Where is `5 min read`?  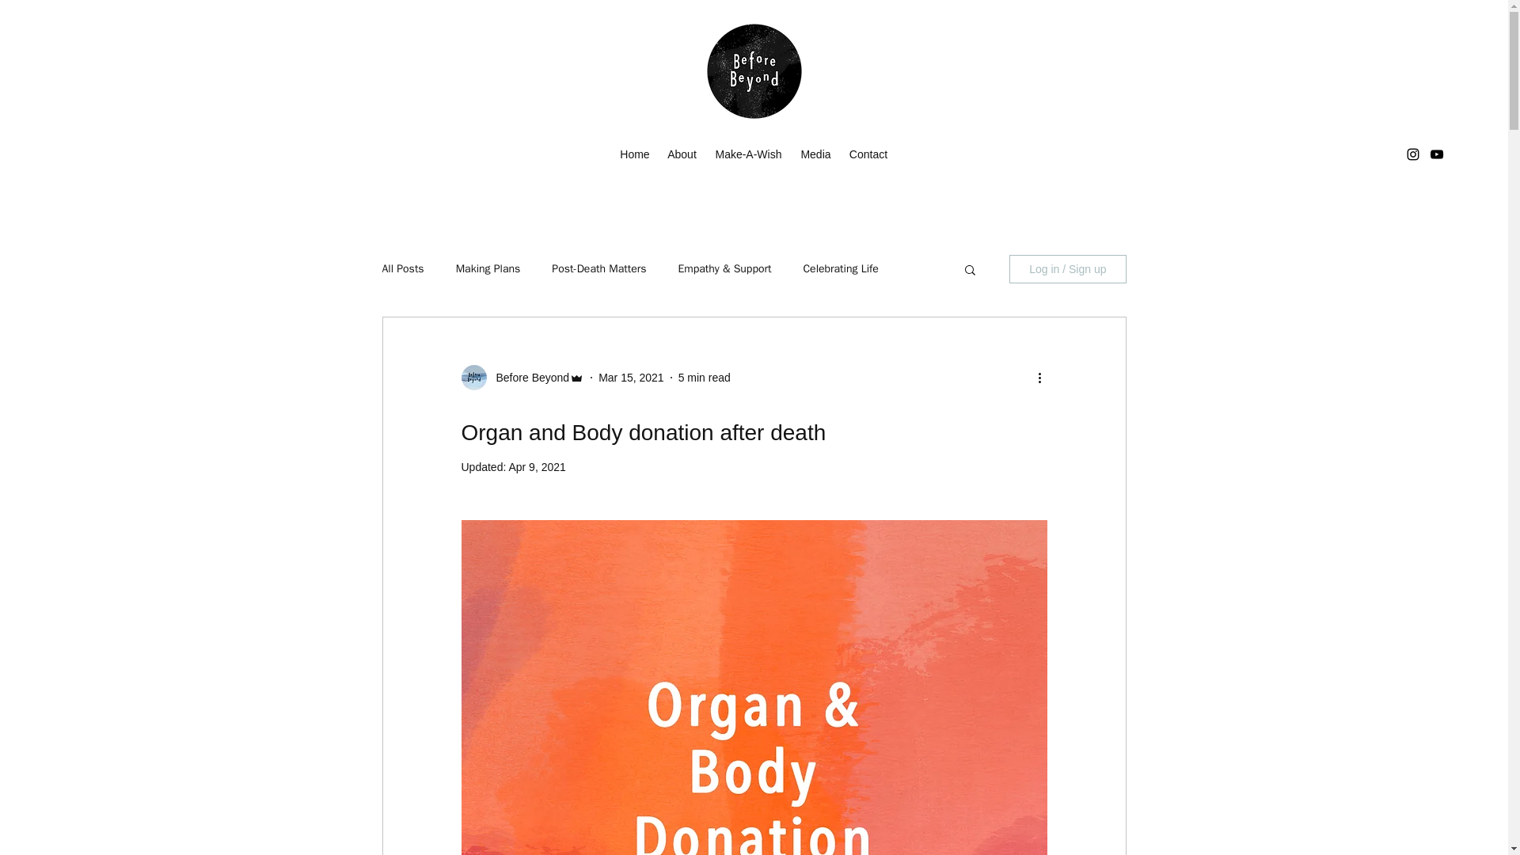 5 min read is located at coordinates (705, 376).